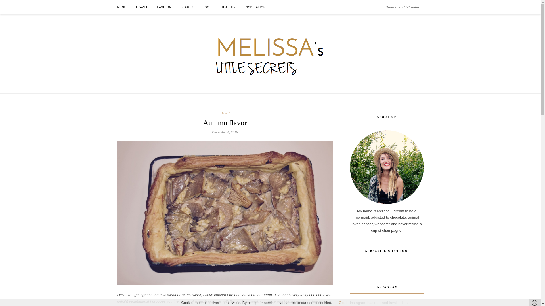 The height and width of the screenshot is (306, 545). I want to click on View all posts in Food, so click(225, 113).